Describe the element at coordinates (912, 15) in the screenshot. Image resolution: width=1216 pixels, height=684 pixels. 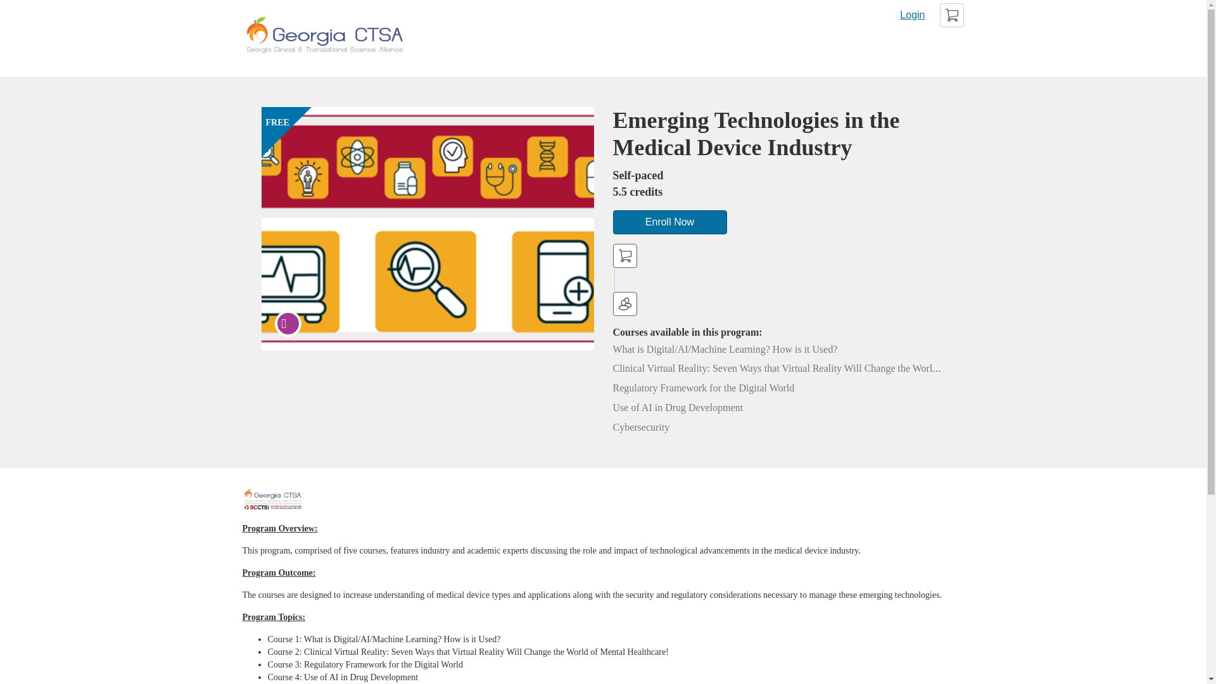
I see `Login` at that location.